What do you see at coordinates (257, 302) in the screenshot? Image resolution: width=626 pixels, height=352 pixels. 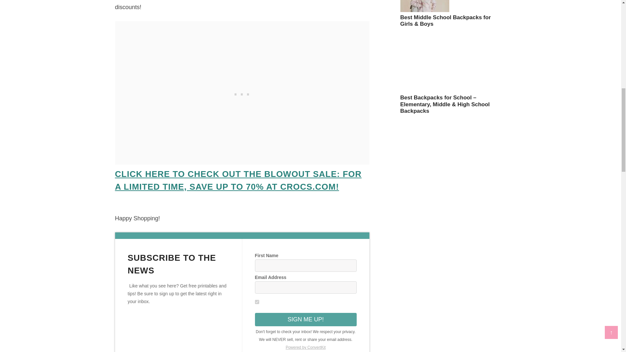 I see `on` at bounding box center [257, 302].